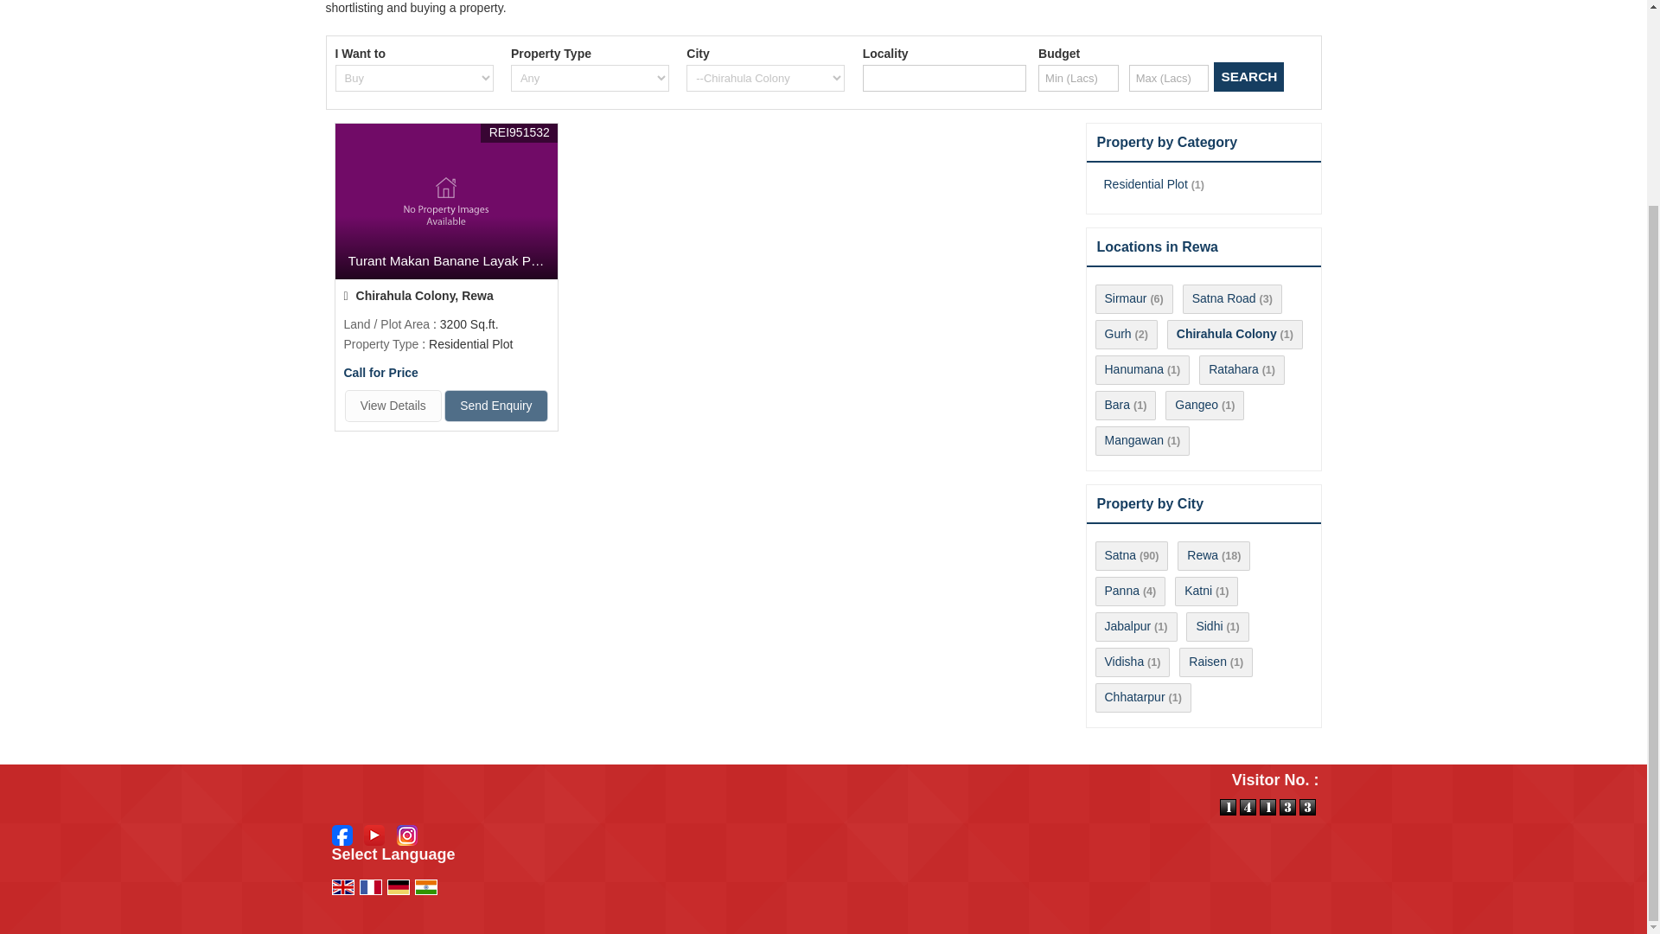 This screenshot has width=1660, height=934. I want to click on SEARCH, so click(1248, 76).